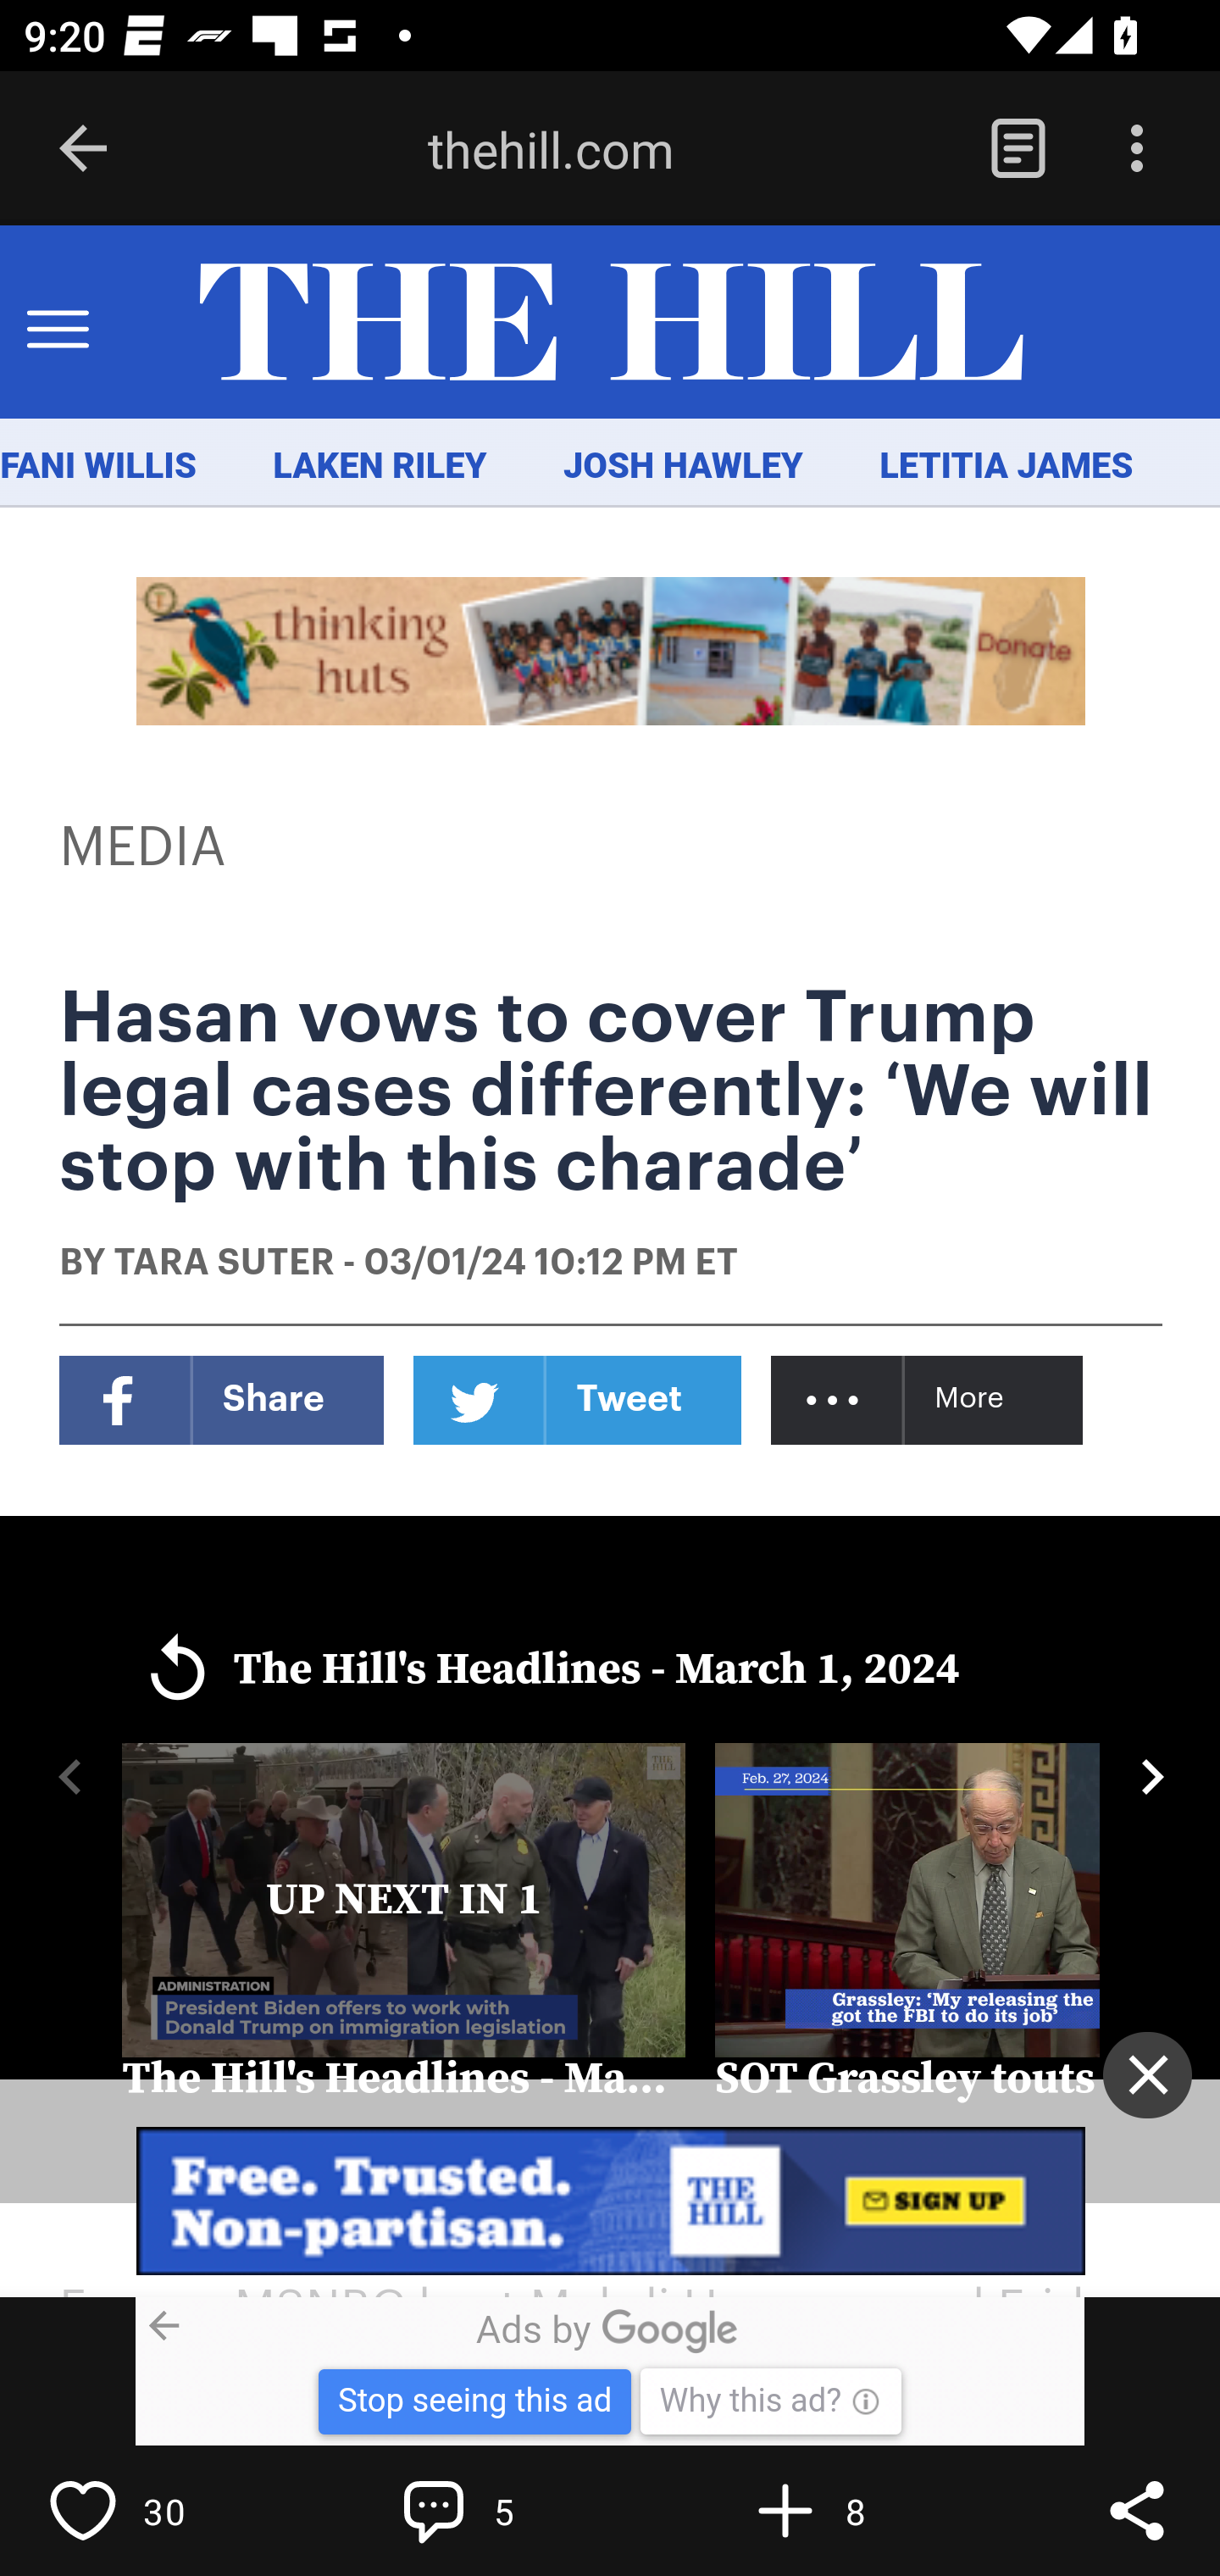 The width and height of the screenshot is (1220, 2576). Describe the element at coordinates (223, 1264) in the screenshot. I see `TARA SUTER` at that location.